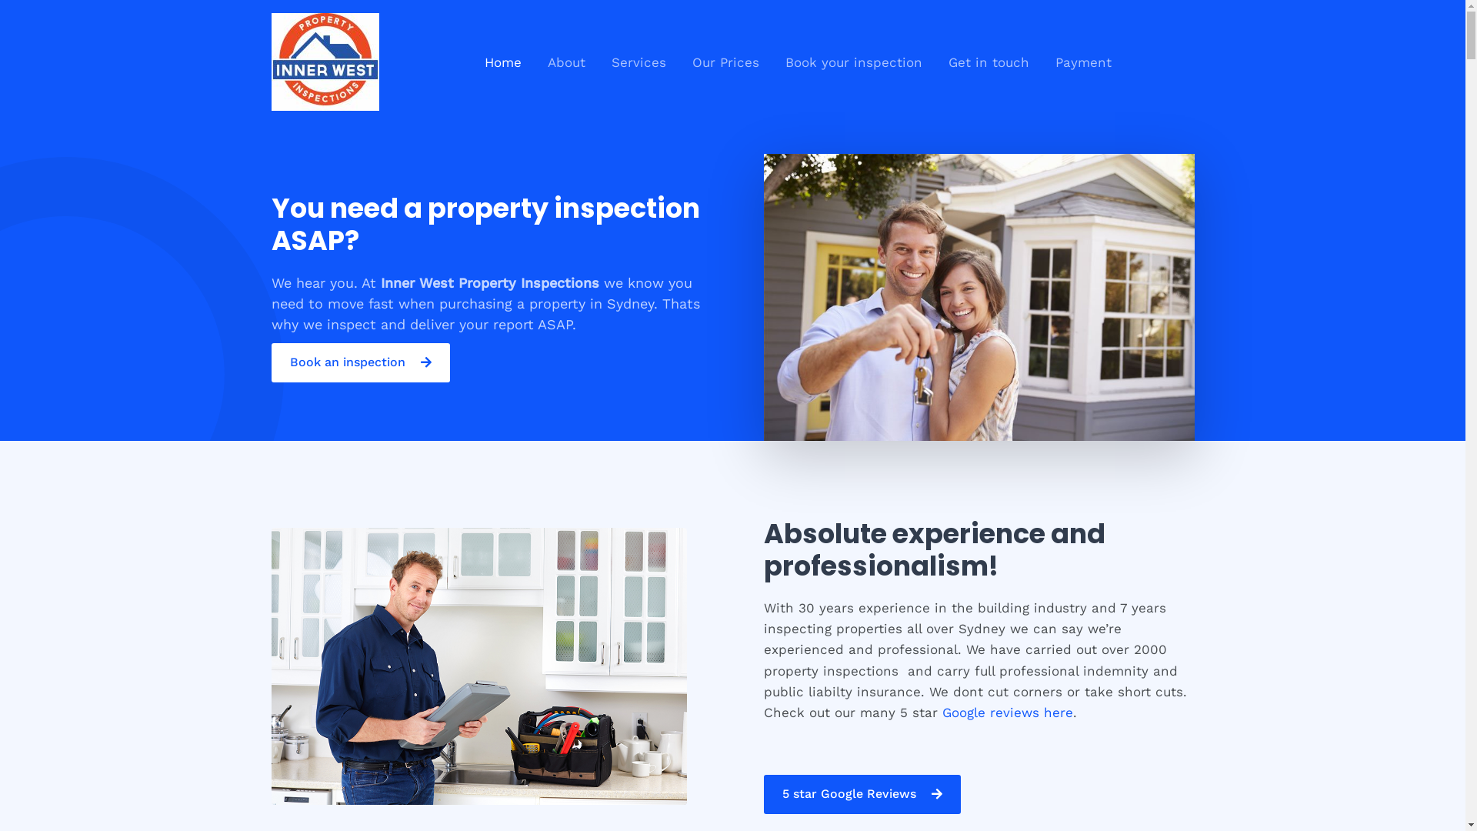 The width and height of the screenshot is (1477, 831). I want to click on Book an inspection, so click(360, 363).